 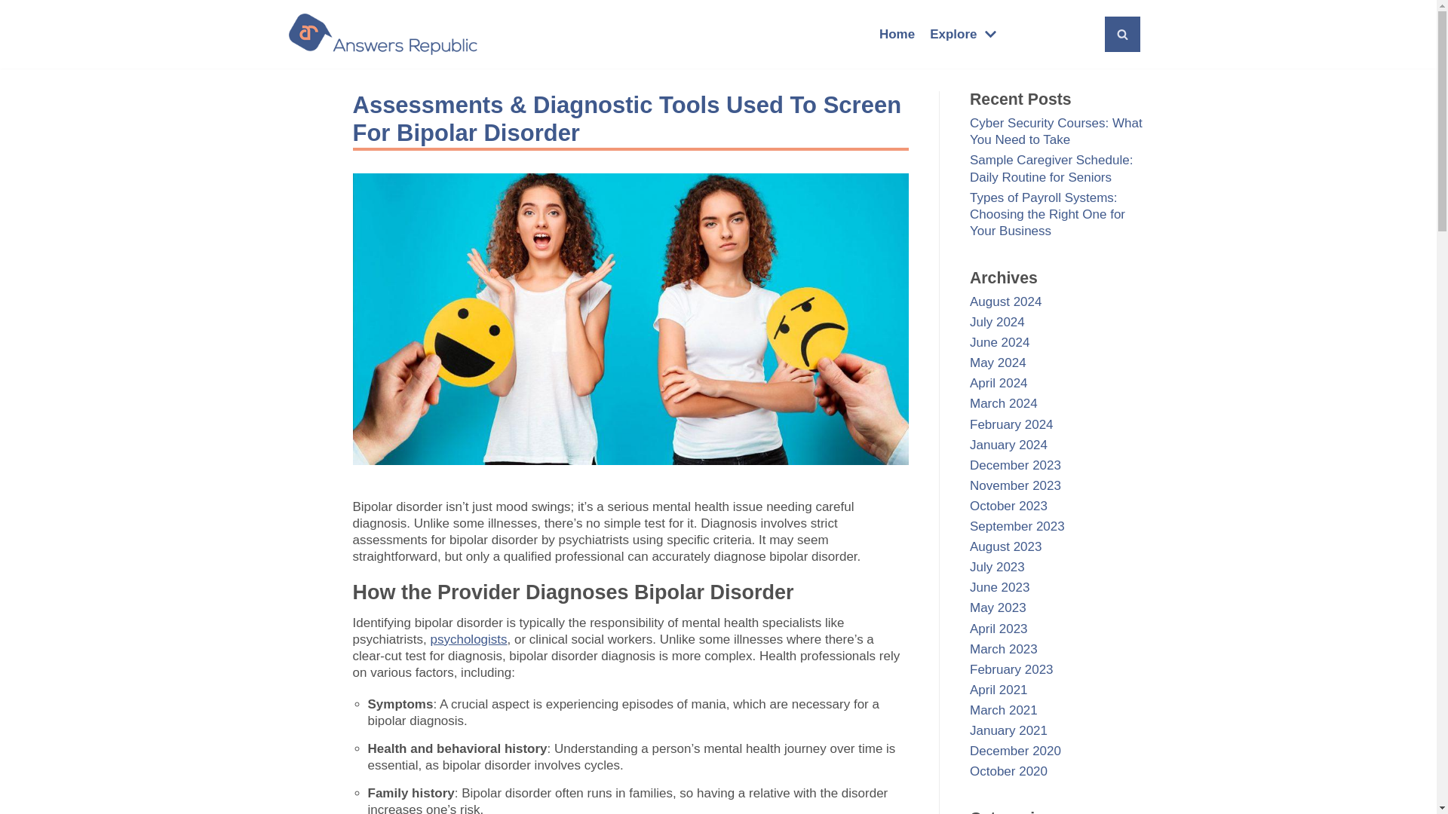 I want to click on July 2024, so click(x=997, y=322).